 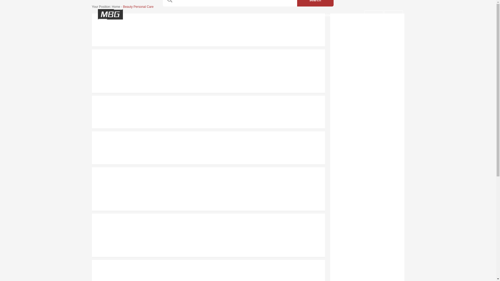 What do you see at coordinates (219, 15) in the screenshot?
I see `Contact Us` at bounding box center [219, 15].